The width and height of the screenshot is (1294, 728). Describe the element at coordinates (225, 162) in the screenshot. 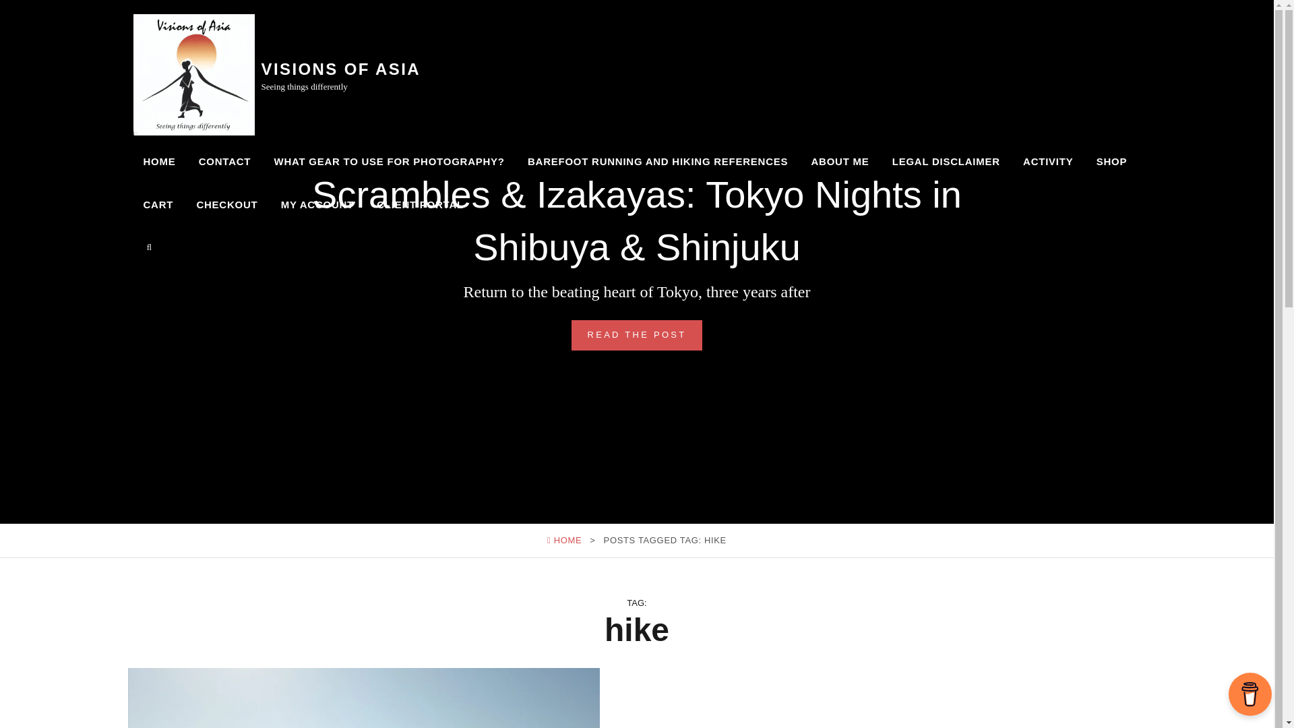

I see `CONTACT` at that location.